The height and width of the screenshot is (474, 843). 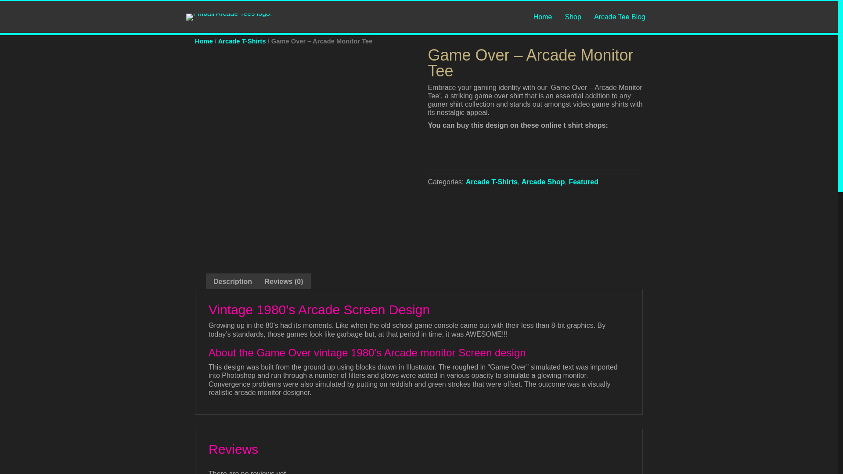 I want to click on Shop, so click(x=573, y=17).